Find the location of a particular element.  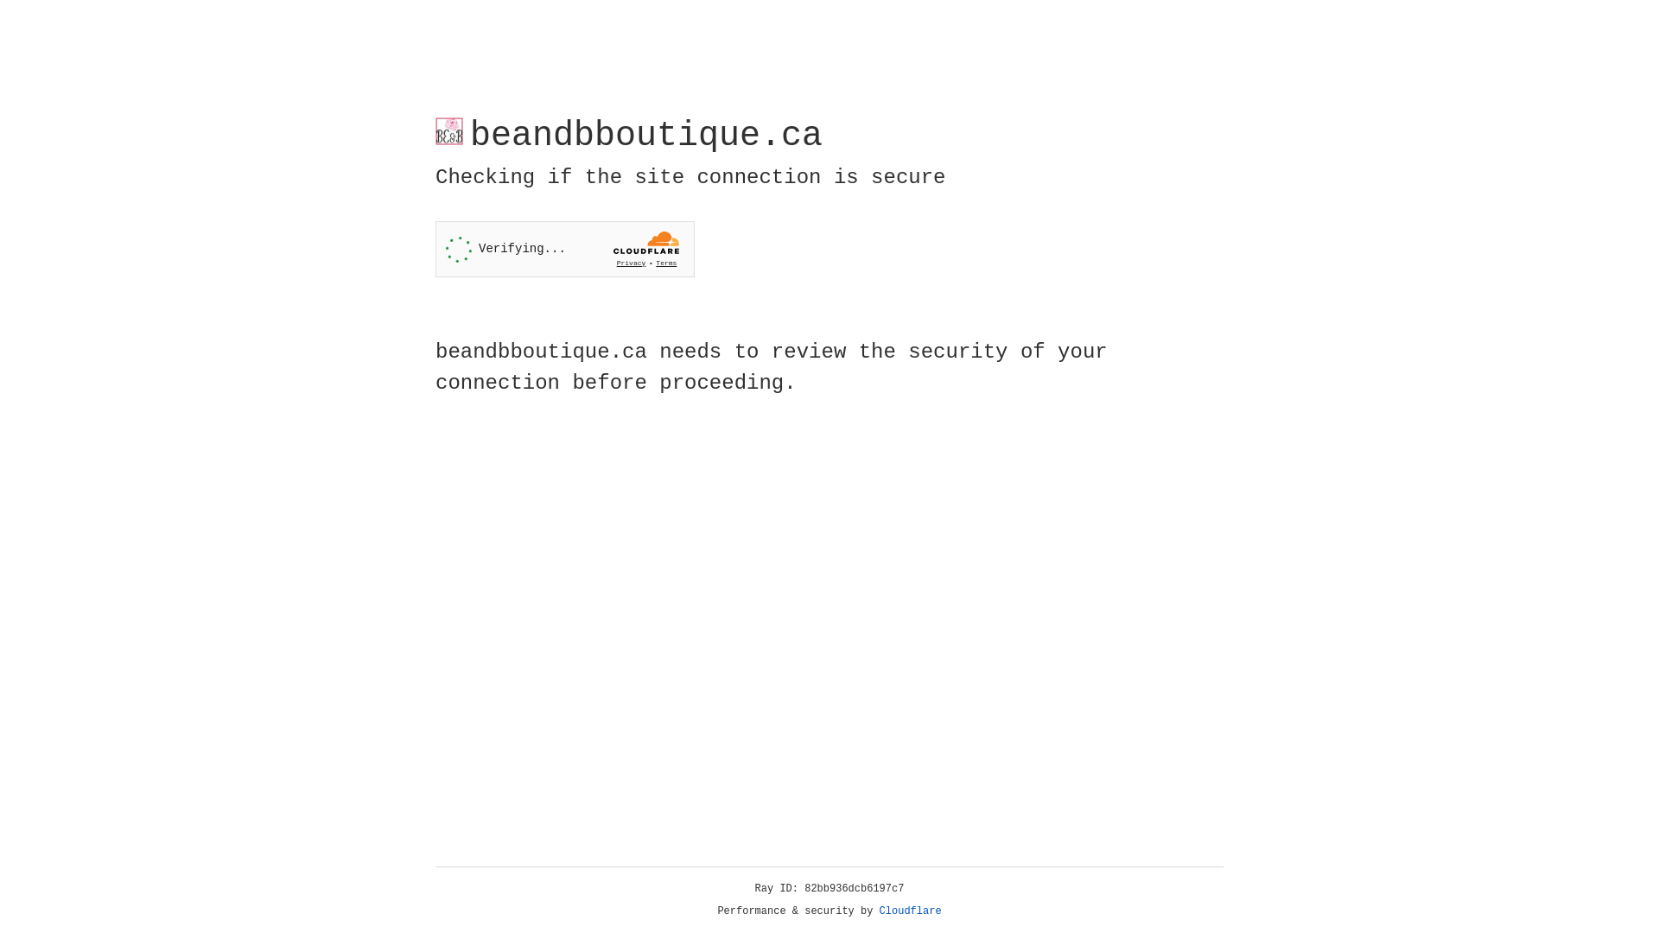

Cloudflare is located at coordinates (911, 911).